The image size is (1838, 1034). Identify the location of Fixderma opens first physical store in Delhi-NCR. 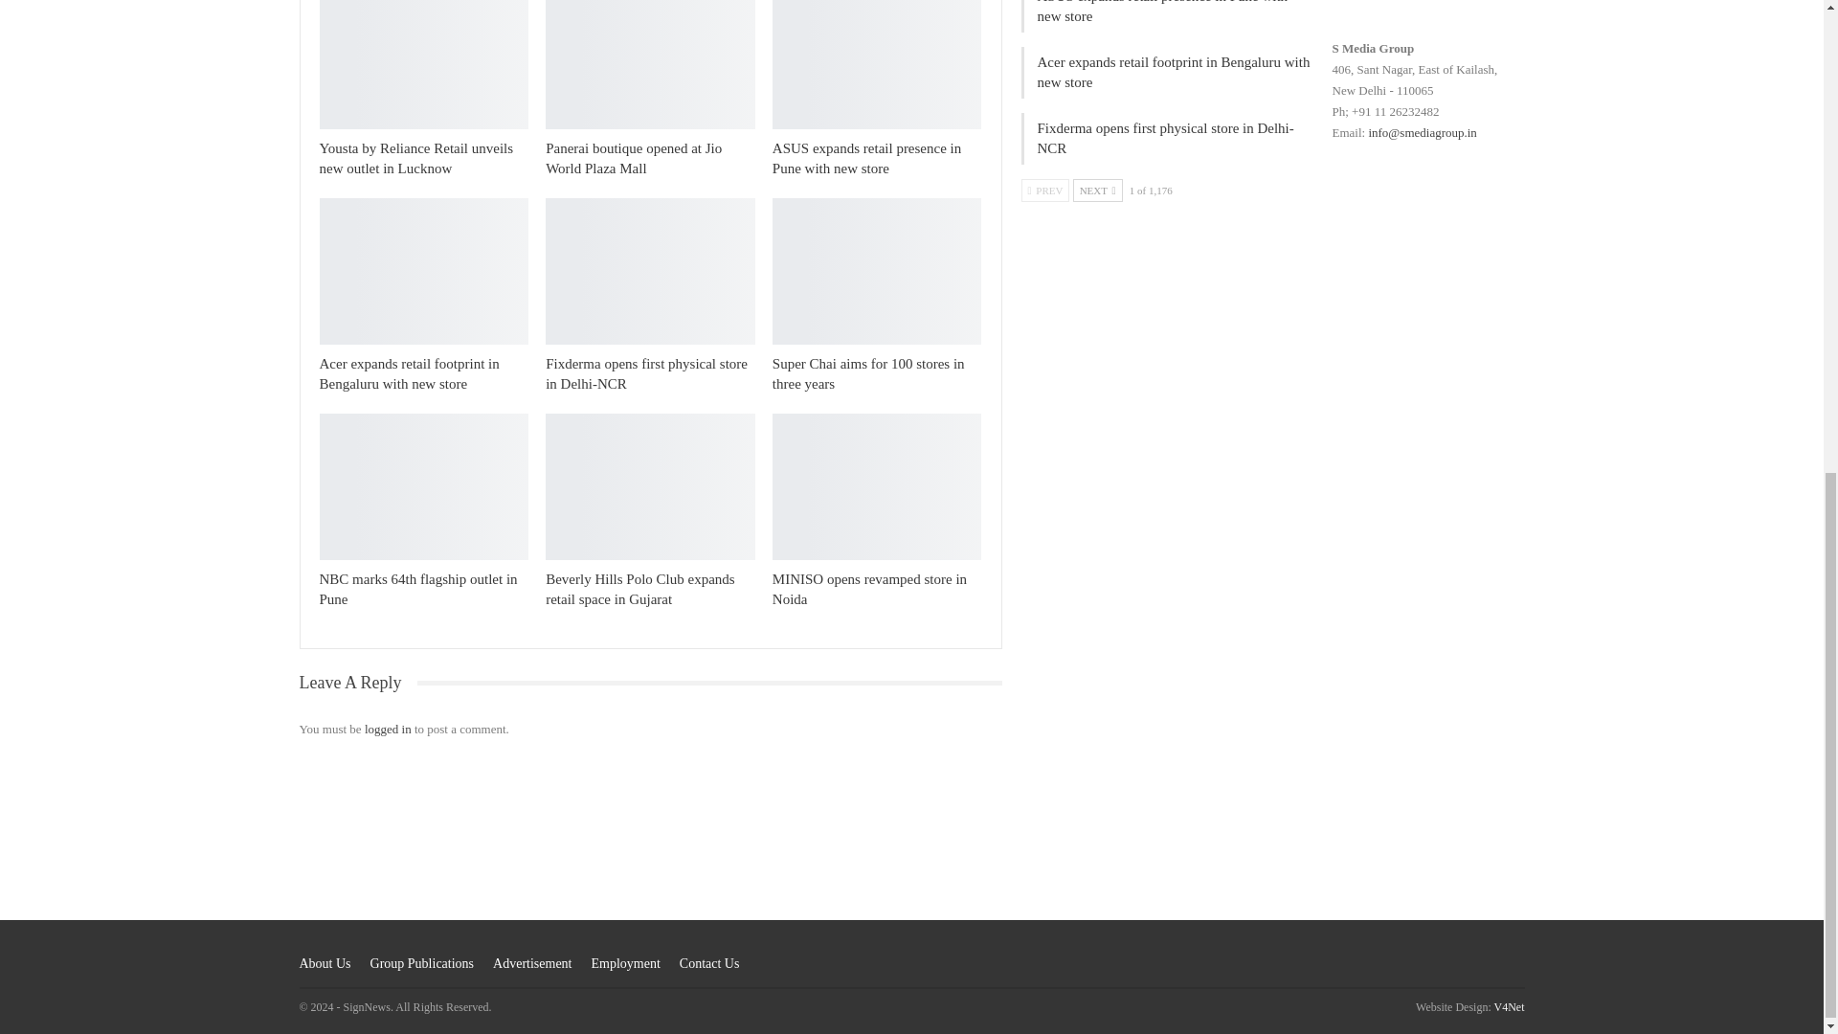
(651, 271).